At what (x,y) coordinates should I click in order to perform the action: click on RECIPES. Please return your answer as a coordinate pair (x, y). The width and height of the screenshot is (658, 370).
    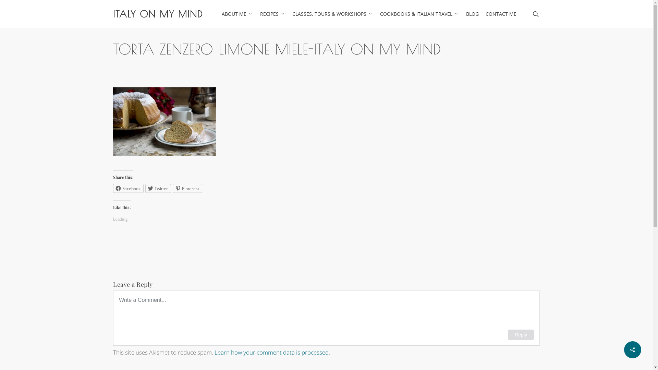
    Looking at the image, I should click on (273, 14).